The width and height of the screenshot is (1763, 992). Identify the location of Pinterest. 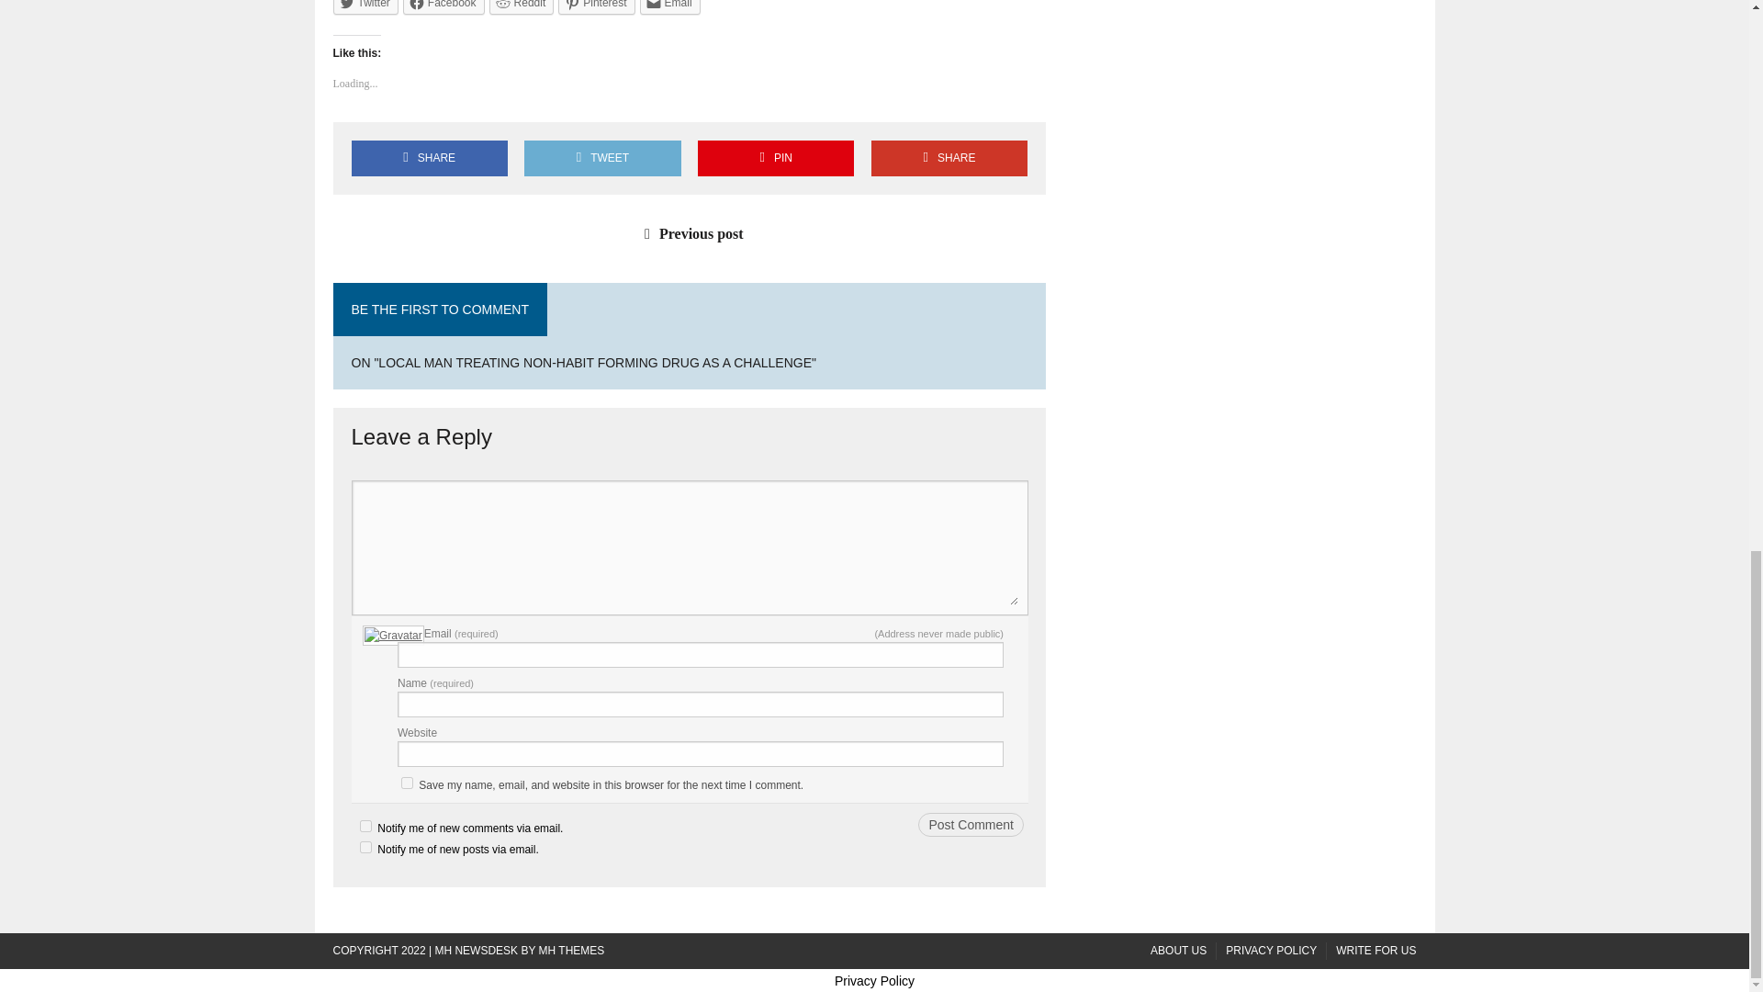
(597, 7).